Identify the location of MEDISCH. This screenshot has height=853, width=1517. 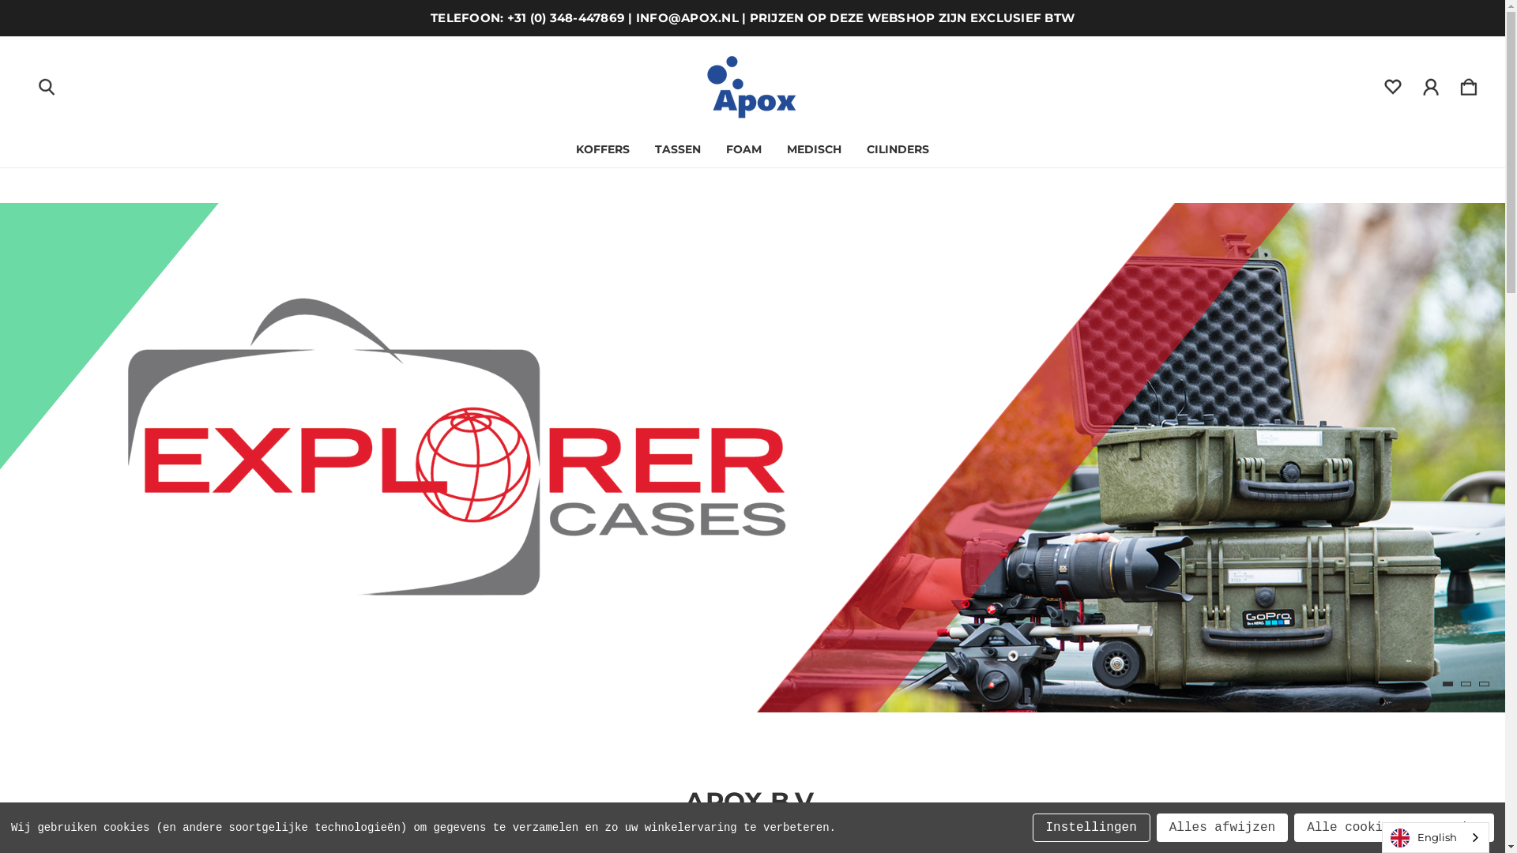
(814, 149).